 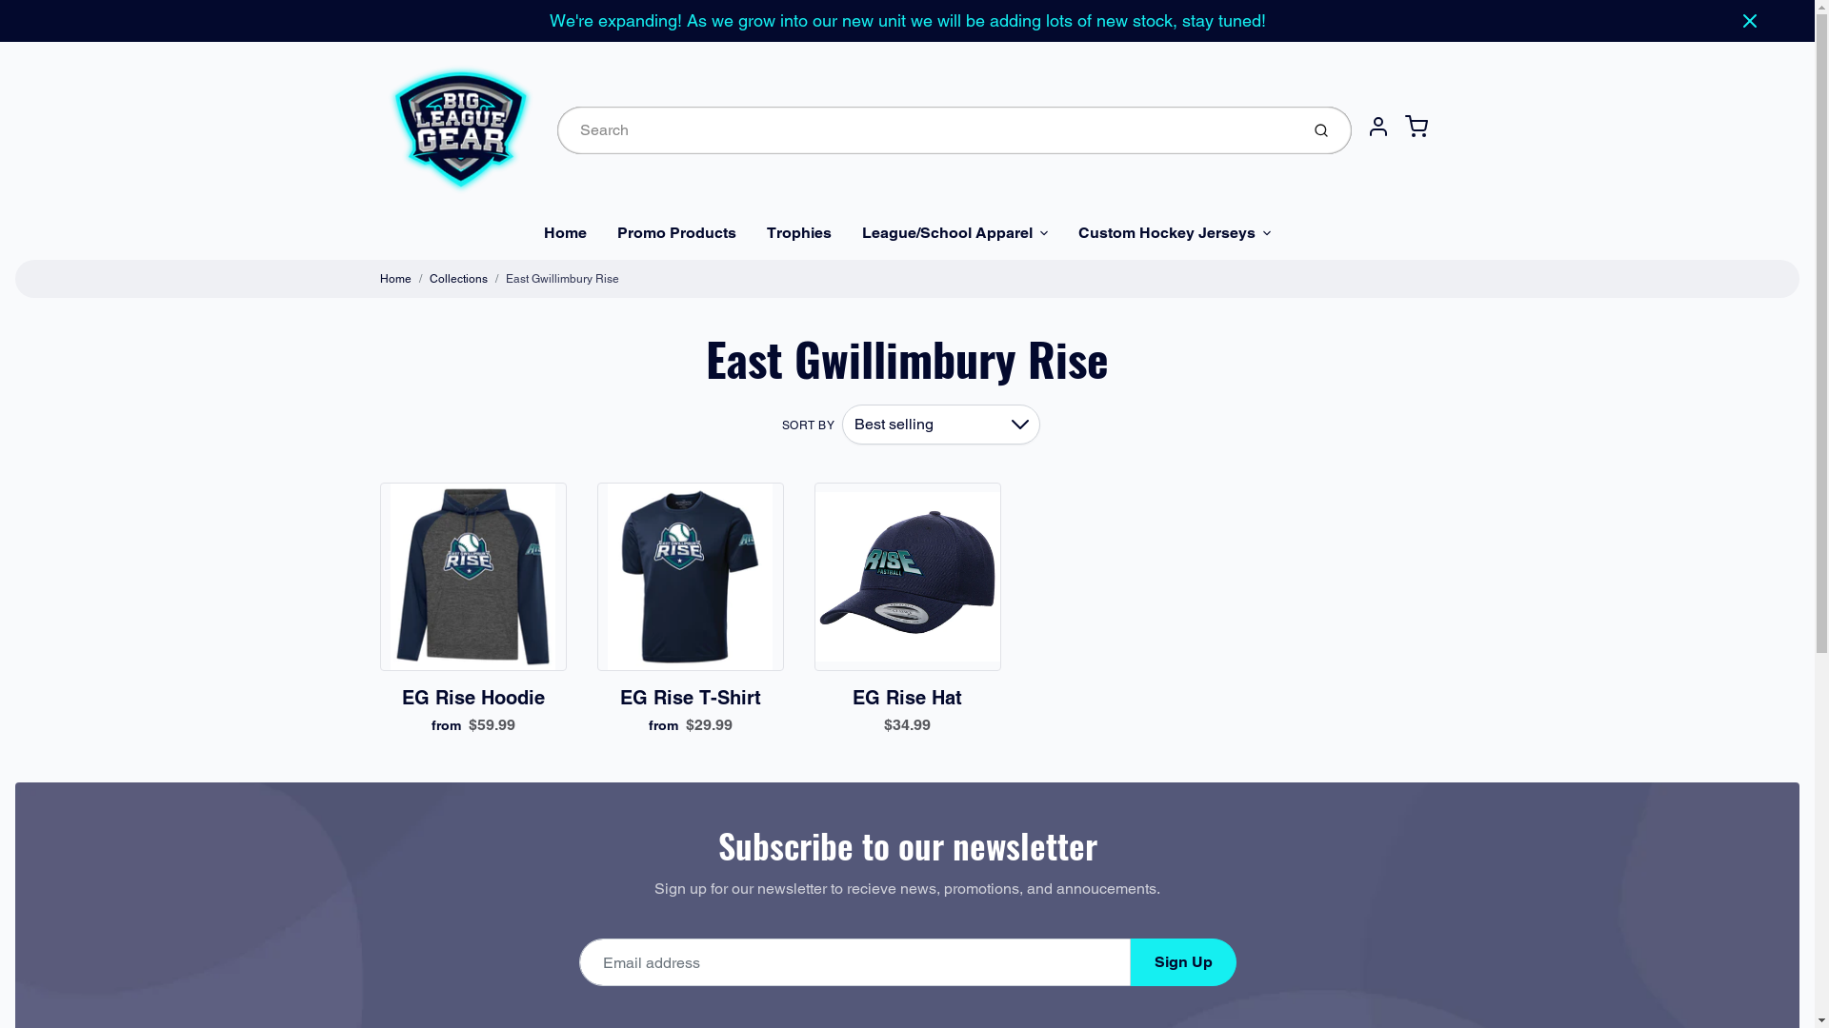 I want to click on Sign Up, so click(x=1183, y=962).